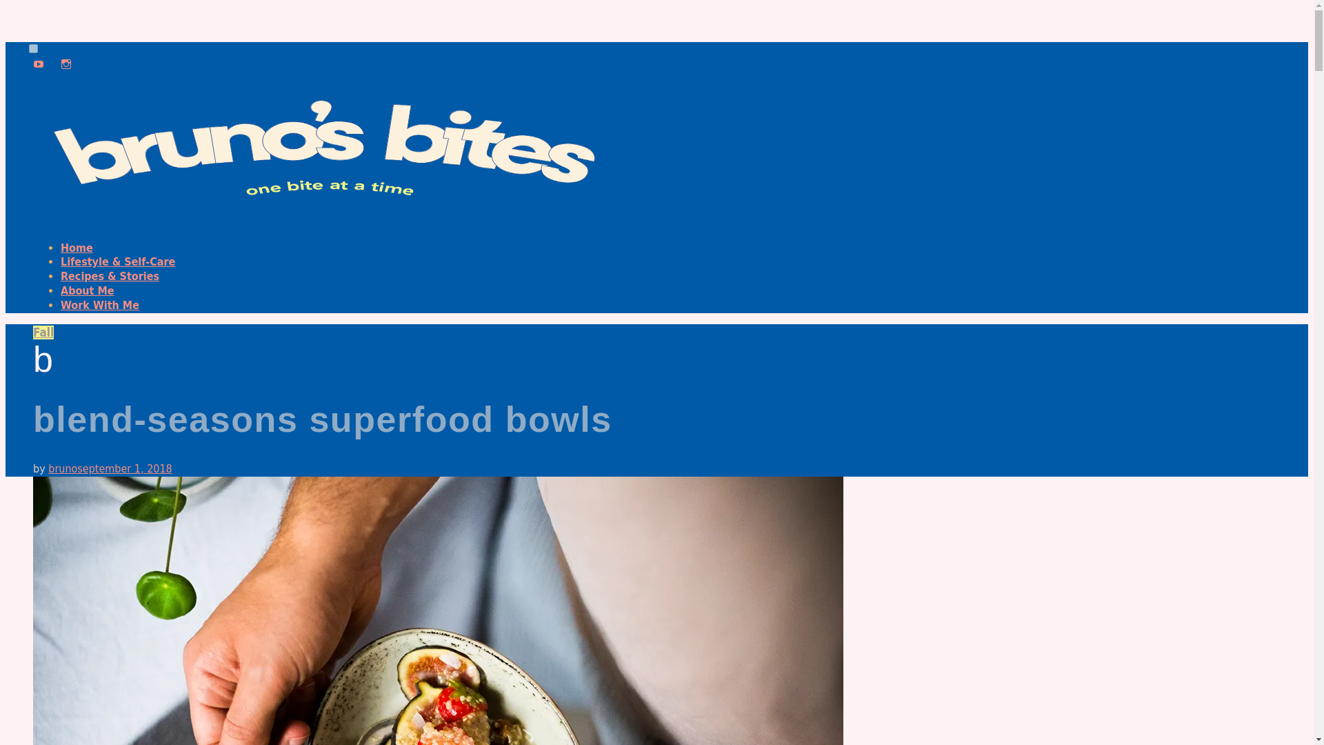  Describe the element at coordinates (33, 48) in the screenshot. I see `on` at that location.